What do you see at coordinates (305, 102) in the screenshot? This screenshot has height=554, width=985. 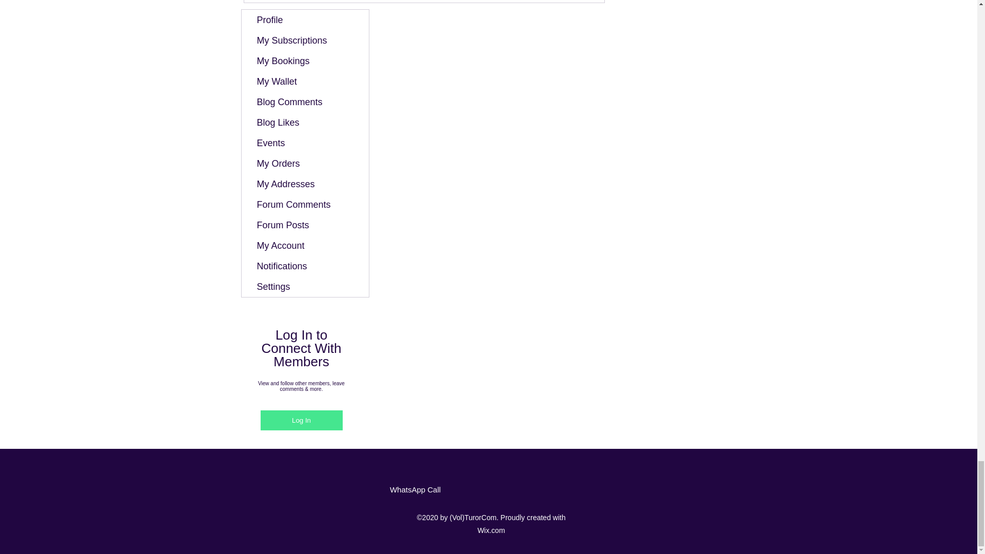 I see `Blog Comments` at bounding box center [305, 102].